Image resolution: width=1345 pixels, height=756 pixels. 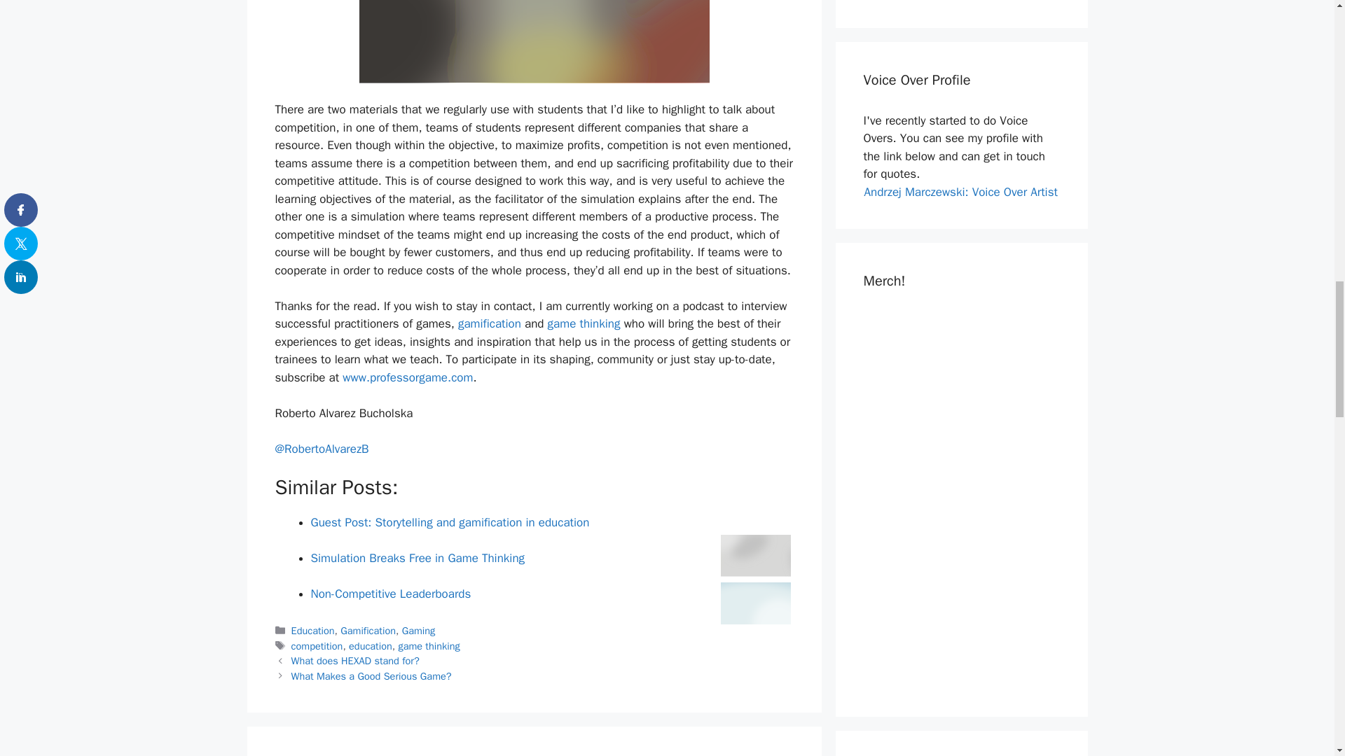 What do you see at coordinates (584, 323) in the screenshot?
I see `game thinking` at bounding box center [584, 323].